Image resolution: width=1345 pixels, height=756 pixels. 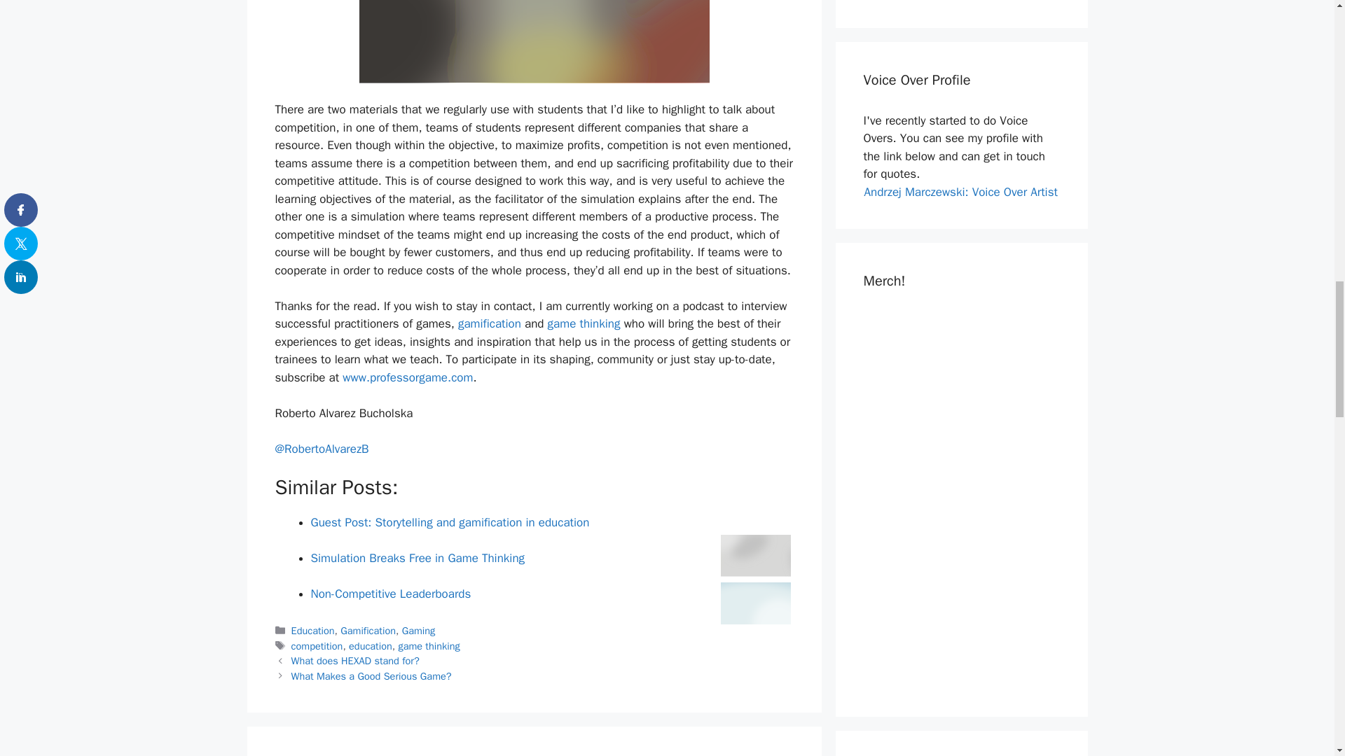 What do you see at coordinates (584, 323) in the screenshot?
I see `game thinking` at bounding box center [584, 323].